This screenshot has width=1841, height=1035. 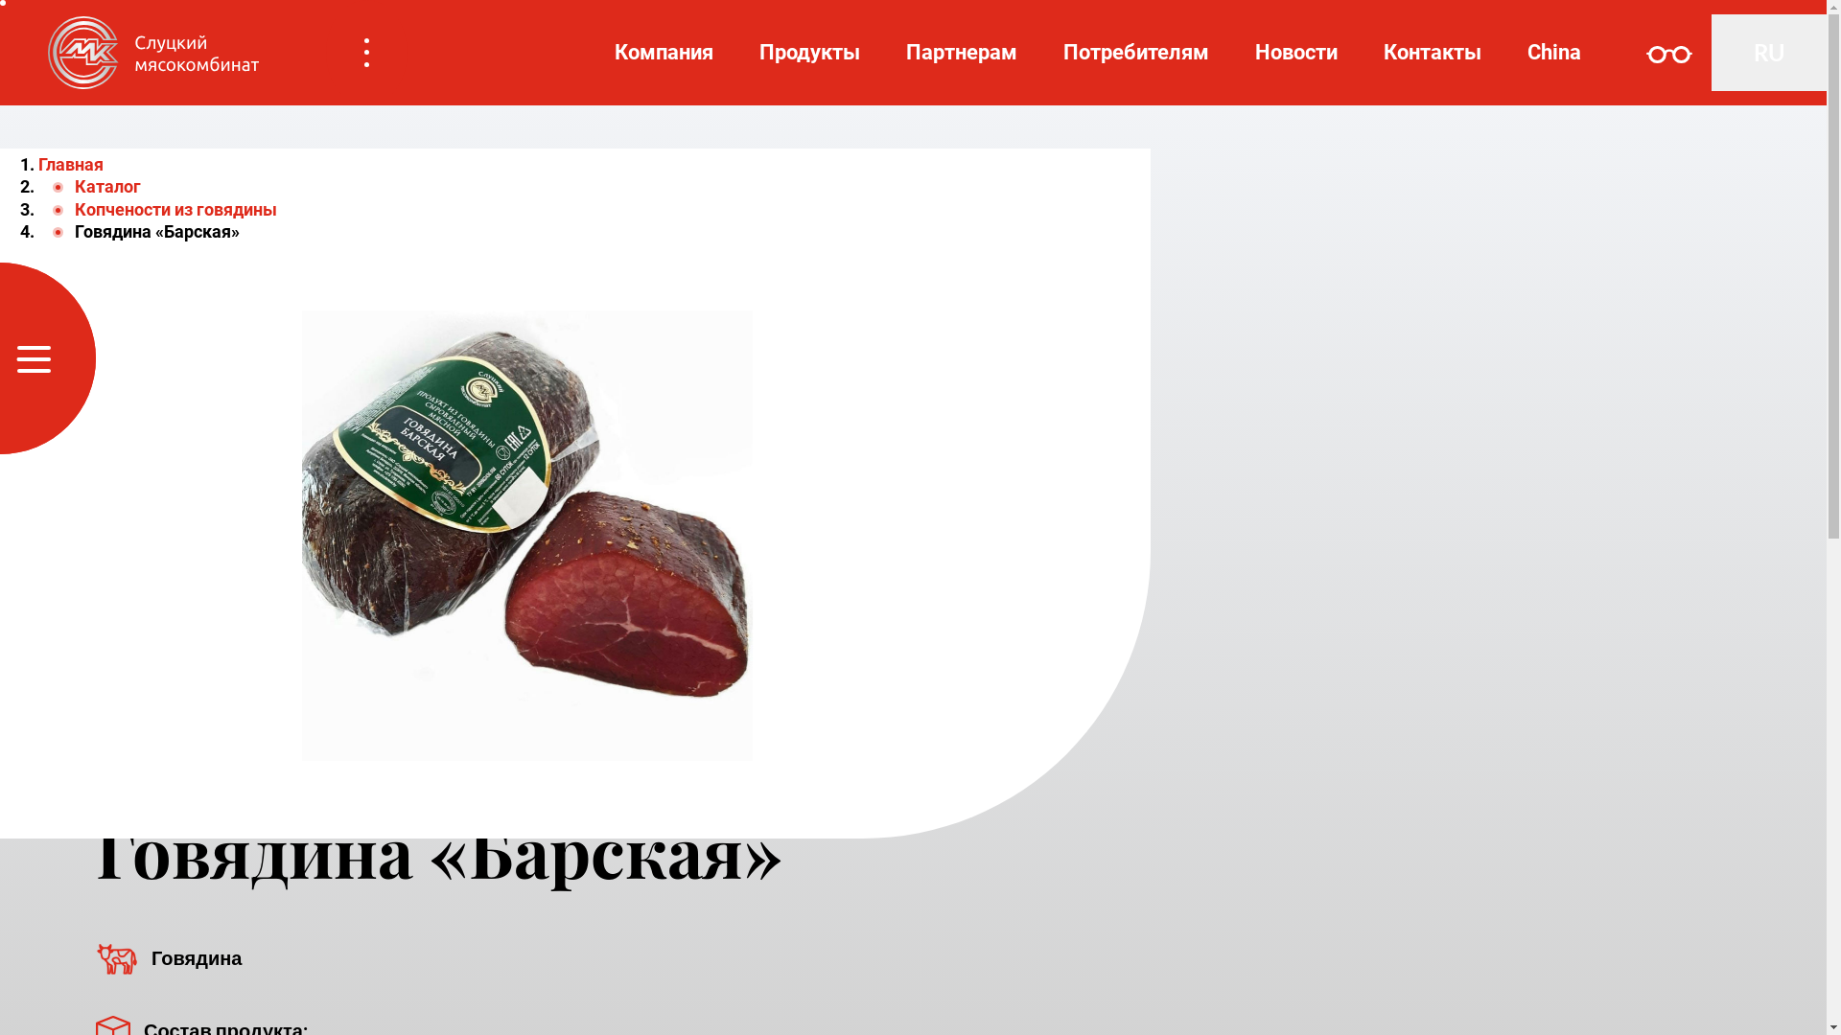 I want to click on RU, so click(x=1769, y=53).